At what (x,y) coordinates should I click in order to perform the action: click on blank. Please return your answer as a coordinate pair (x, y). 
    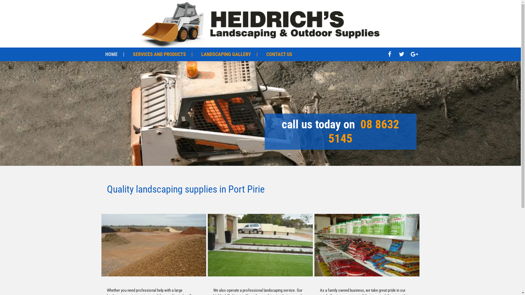
    Looking at the image, I should click on (260, 87).